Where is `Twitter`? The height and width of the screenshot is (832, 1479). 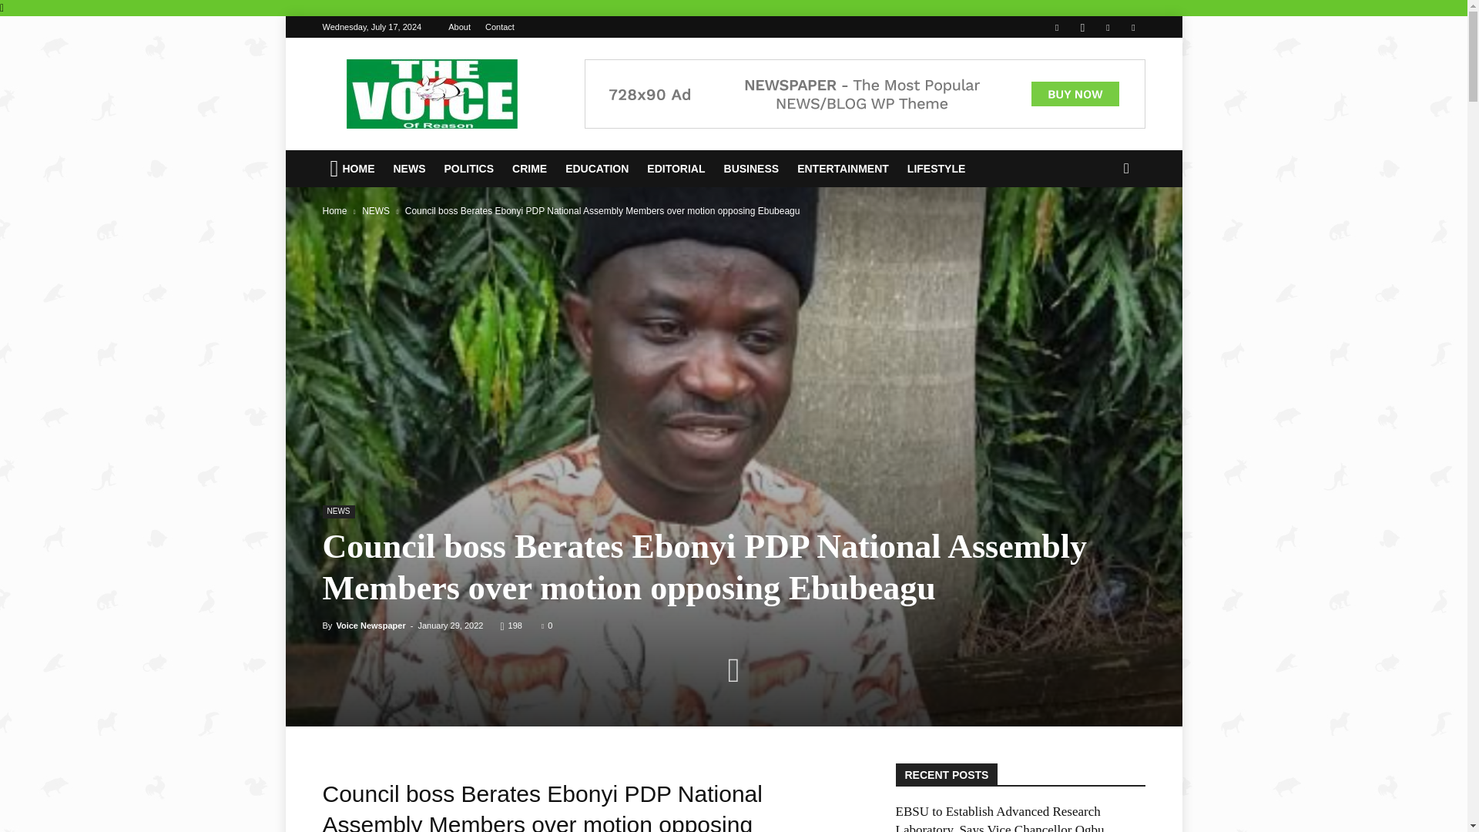
Twitter is located at coordinates (1108, 26).